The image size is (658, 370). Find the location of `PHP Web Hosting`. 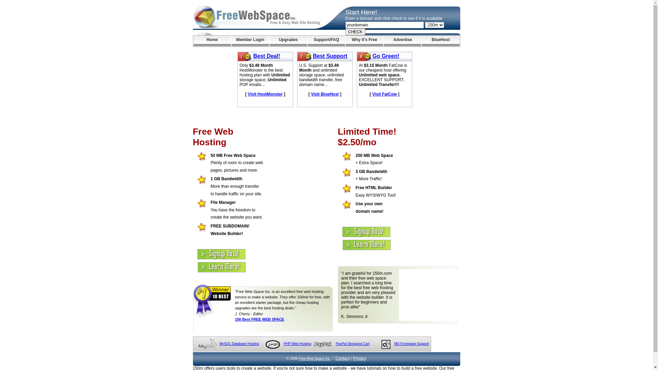

PHP Web Hosting is located at coordinates (297, 344).